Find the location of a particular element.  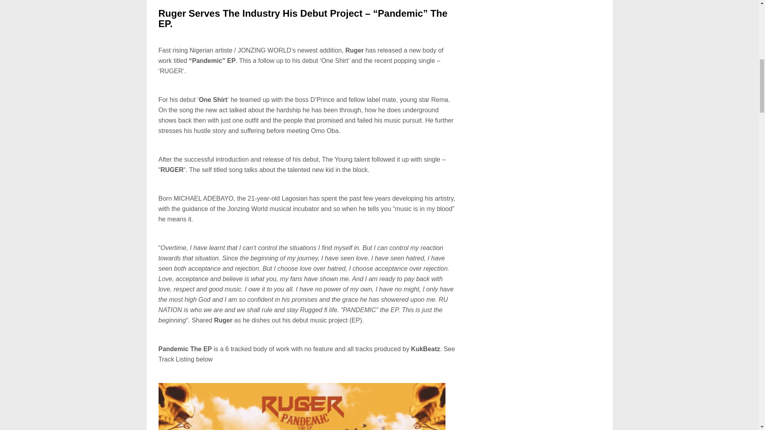

One Shirt is located at coordinates (335, 61).